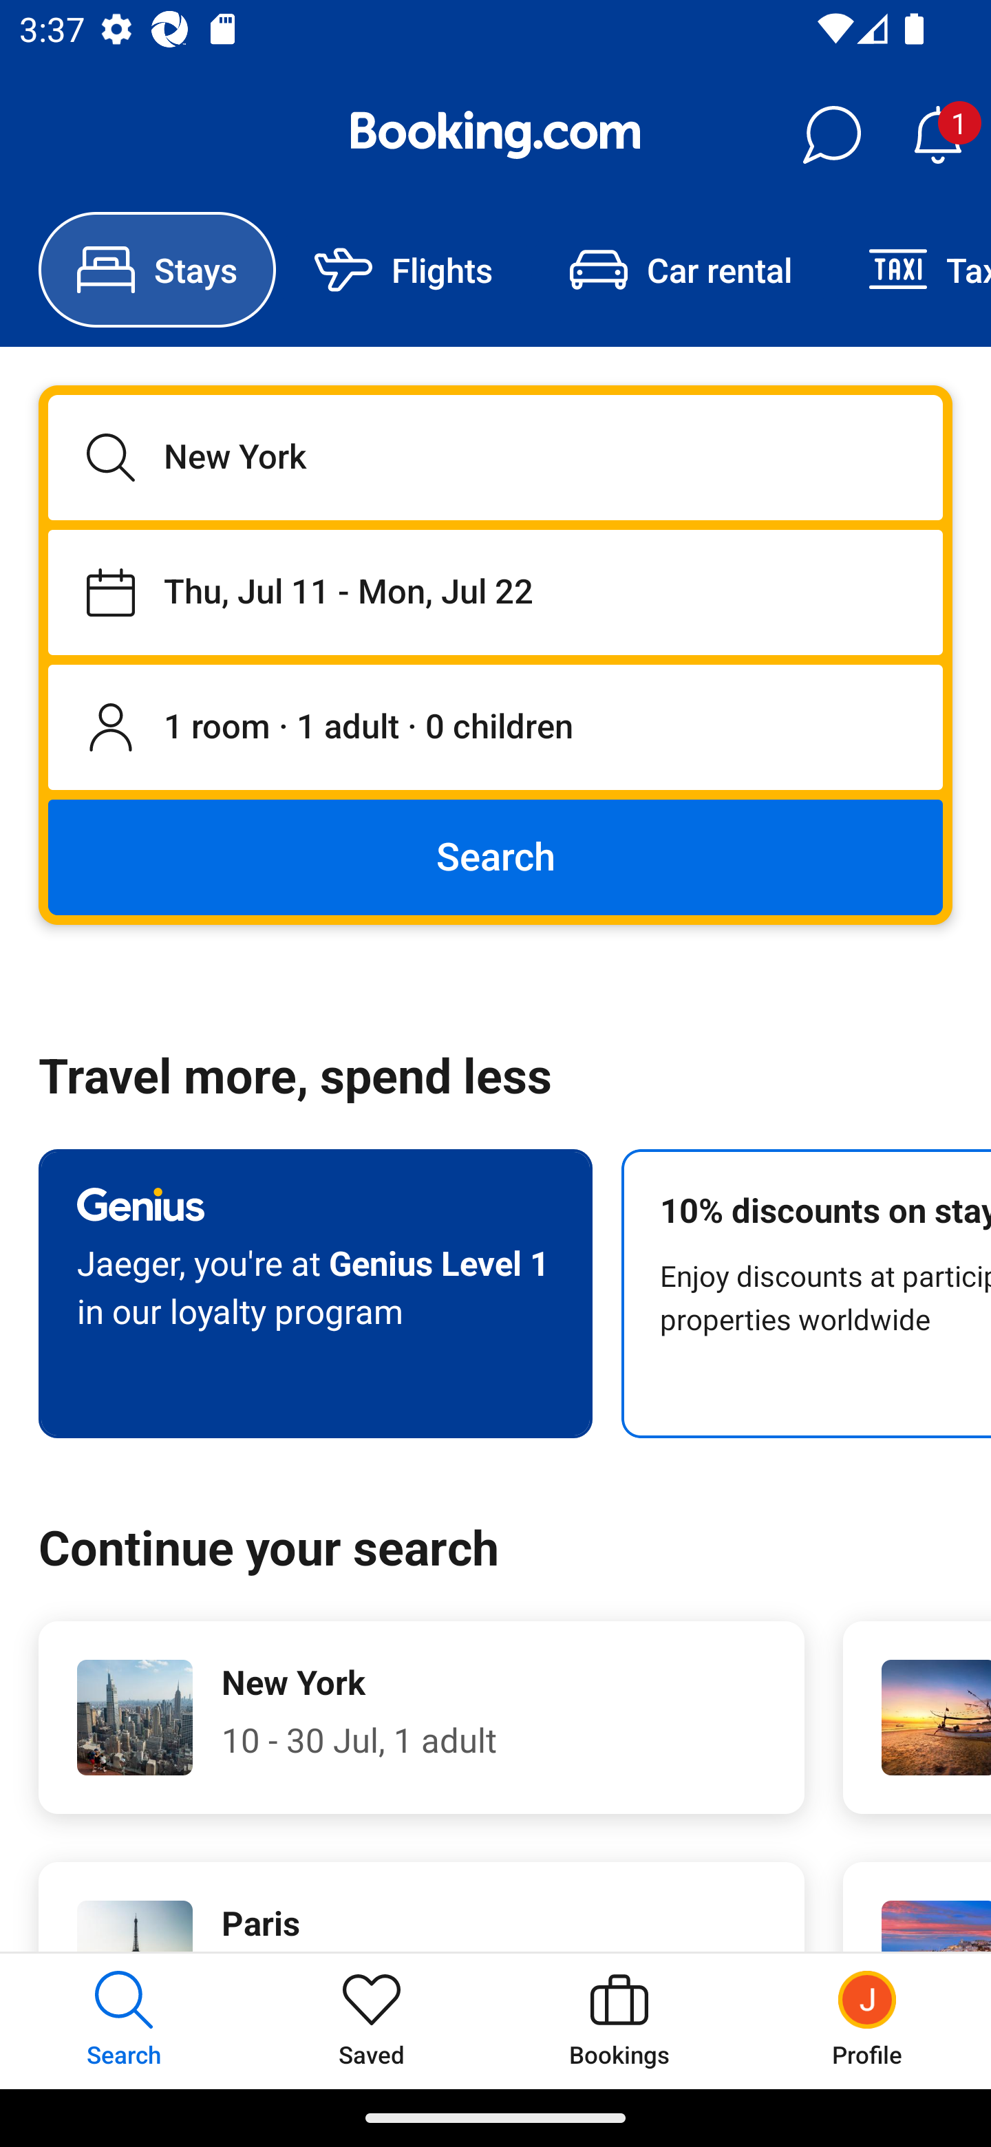 Image resolution: width=991 pixels, height=2147 pixels. I want to click on 1 room, 1 adult, 0 children, so click(495, 728).